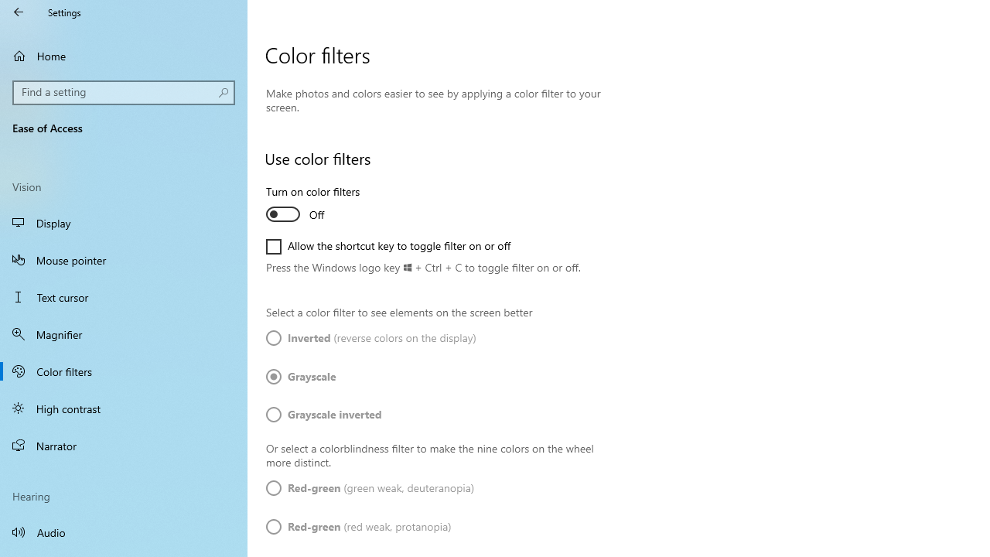  I want to click on Mouse pointer, so click(124, 260).